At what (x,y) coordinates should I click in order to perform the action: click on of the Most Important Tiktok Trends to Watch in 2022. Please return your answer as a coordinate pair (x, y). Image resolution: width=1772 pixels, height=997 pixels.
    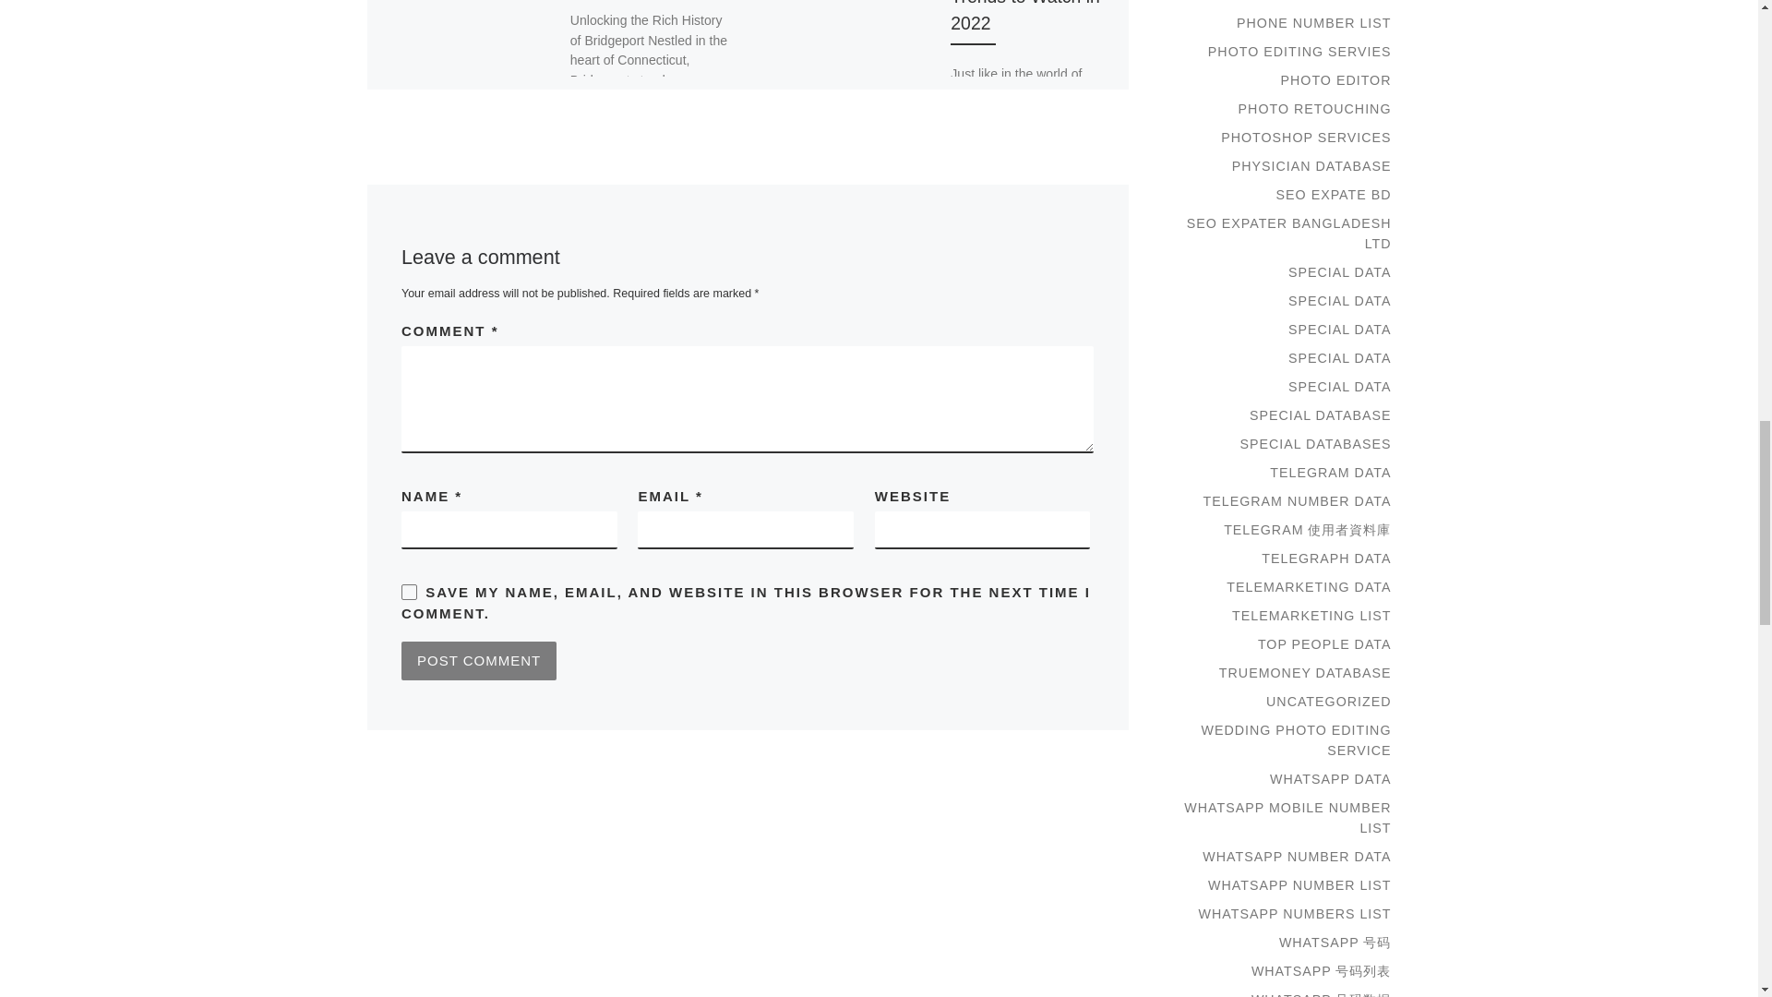
    Looking at the image, I should click on (1024, 17).